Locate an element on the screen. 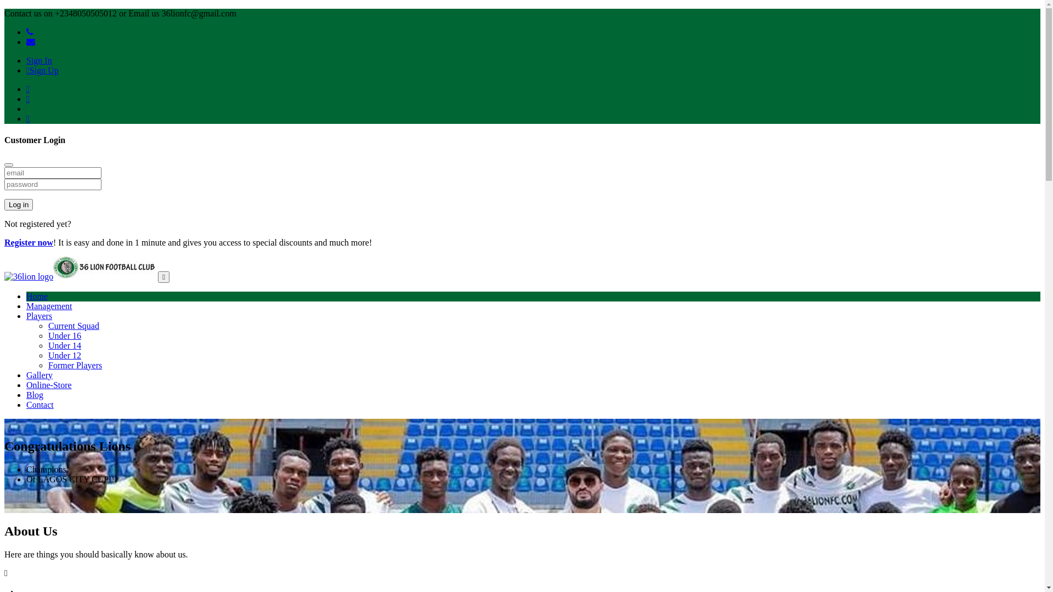 Image resolution: width=1053 pixels, height=592 pixels. Under 14 is located at coordinates (65, 345).